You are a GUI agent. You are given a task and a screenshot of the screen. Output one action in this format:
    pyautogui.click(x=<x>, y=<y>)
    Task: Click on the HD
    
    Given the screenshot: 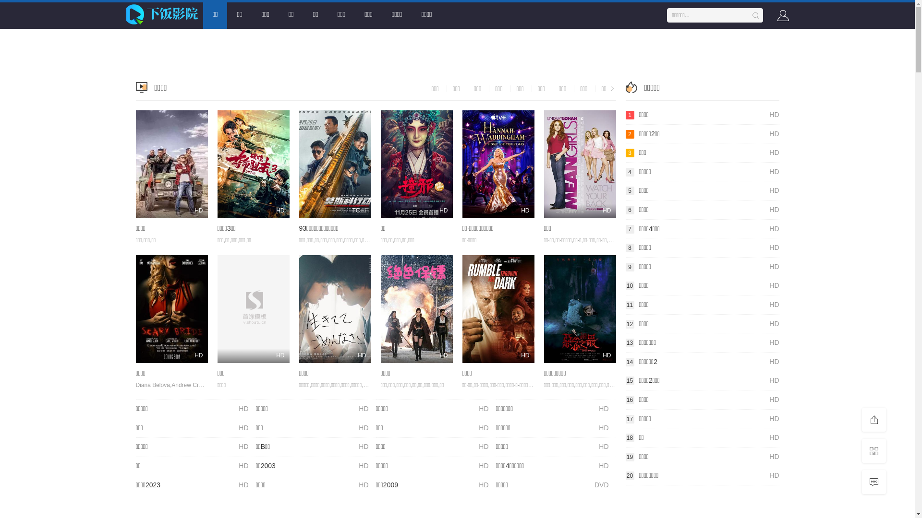 What is the action you would take?
    pyautogui.click(x=335, y=309)
    